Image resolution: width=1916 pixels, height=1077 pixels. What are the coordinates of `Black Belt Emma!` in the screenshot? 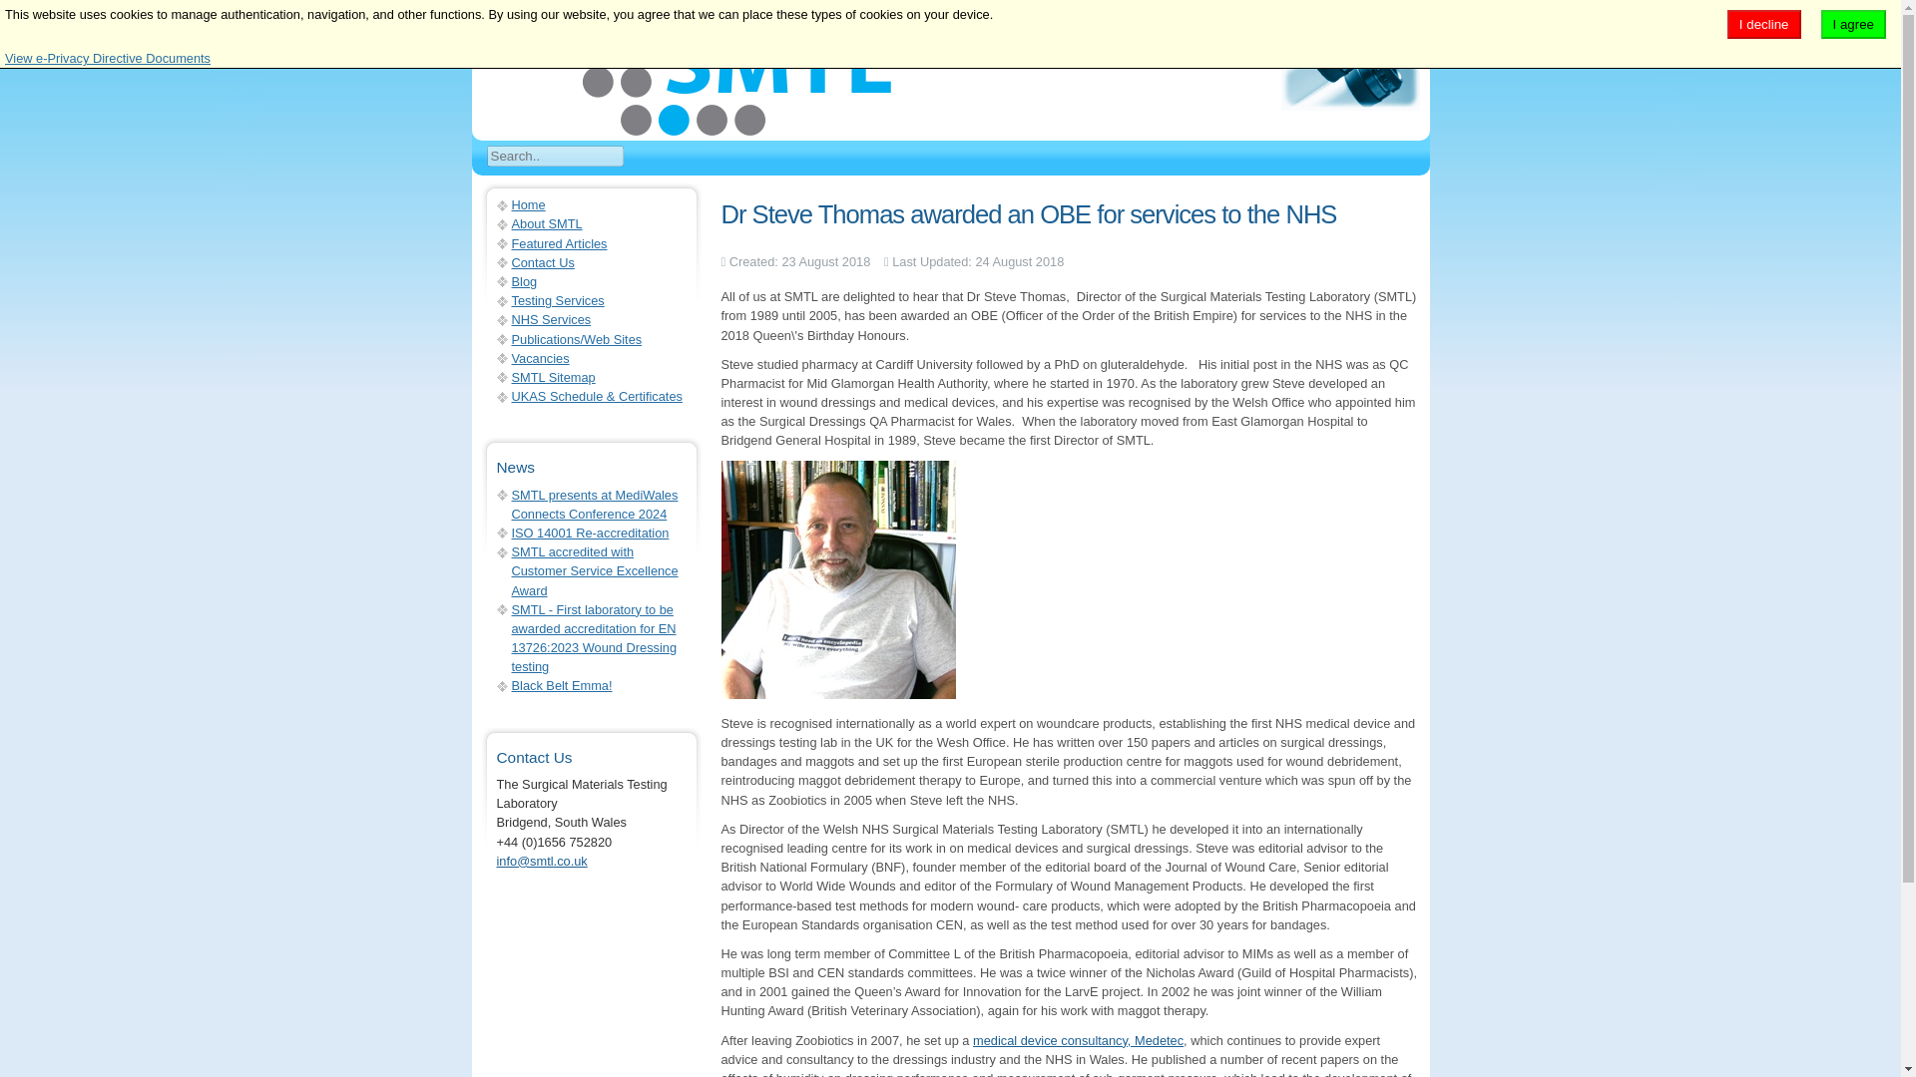 It's located at (561, 686).